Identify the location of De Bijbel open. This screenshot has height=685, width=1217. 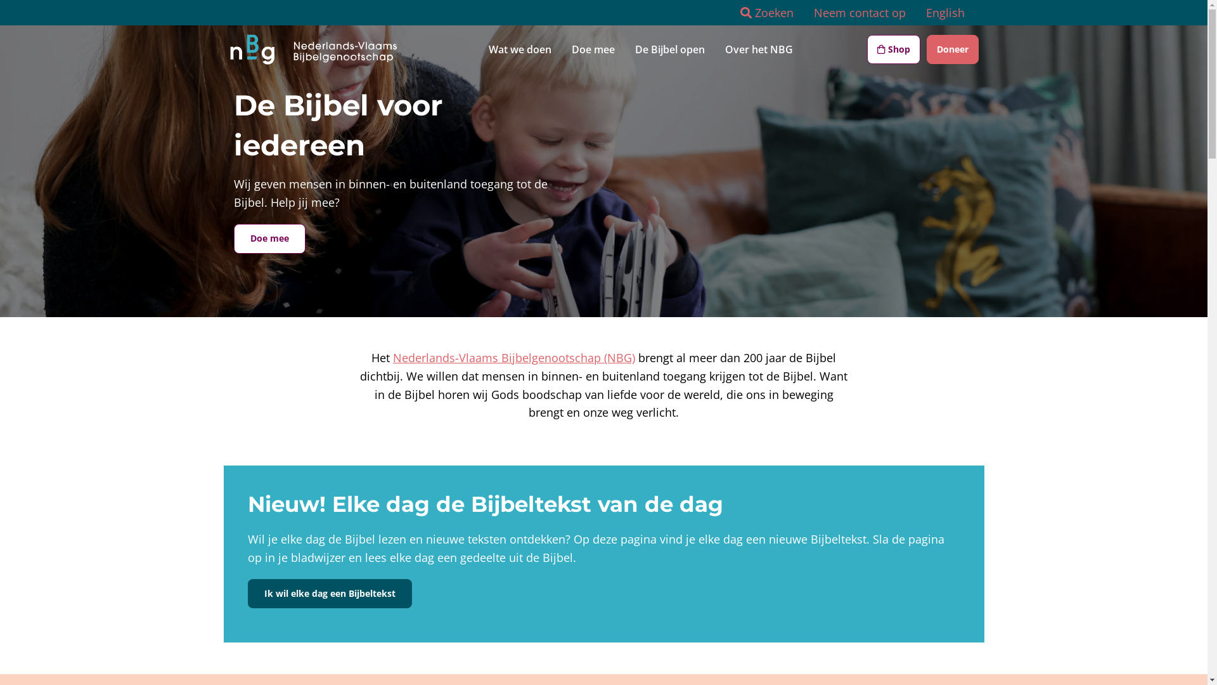
(670, 49).